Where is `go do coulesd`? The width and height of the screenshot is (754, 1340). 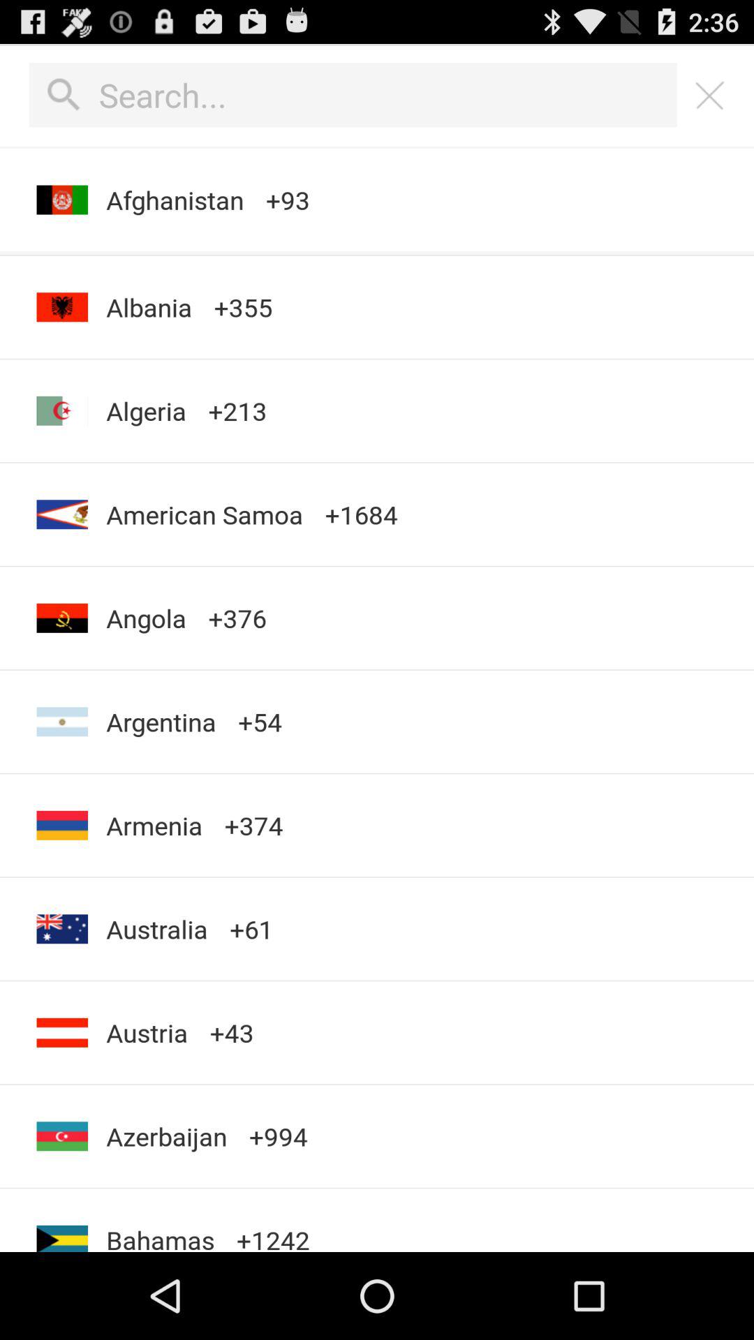
go do coulesd is located at coordinates (710, 95).